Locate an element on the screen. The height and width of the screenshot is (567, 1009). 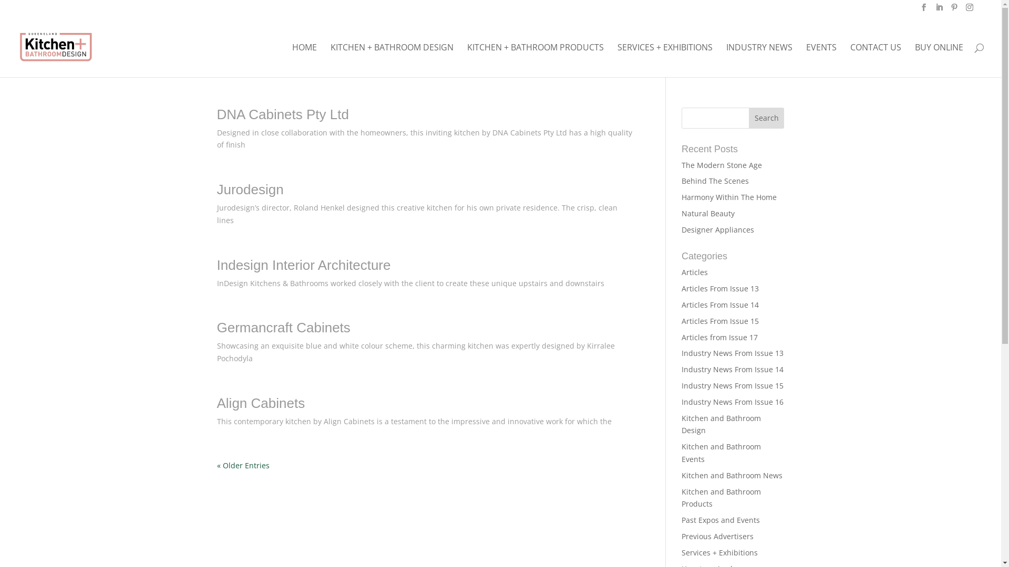
HOME is located at coordinates (305, 60).